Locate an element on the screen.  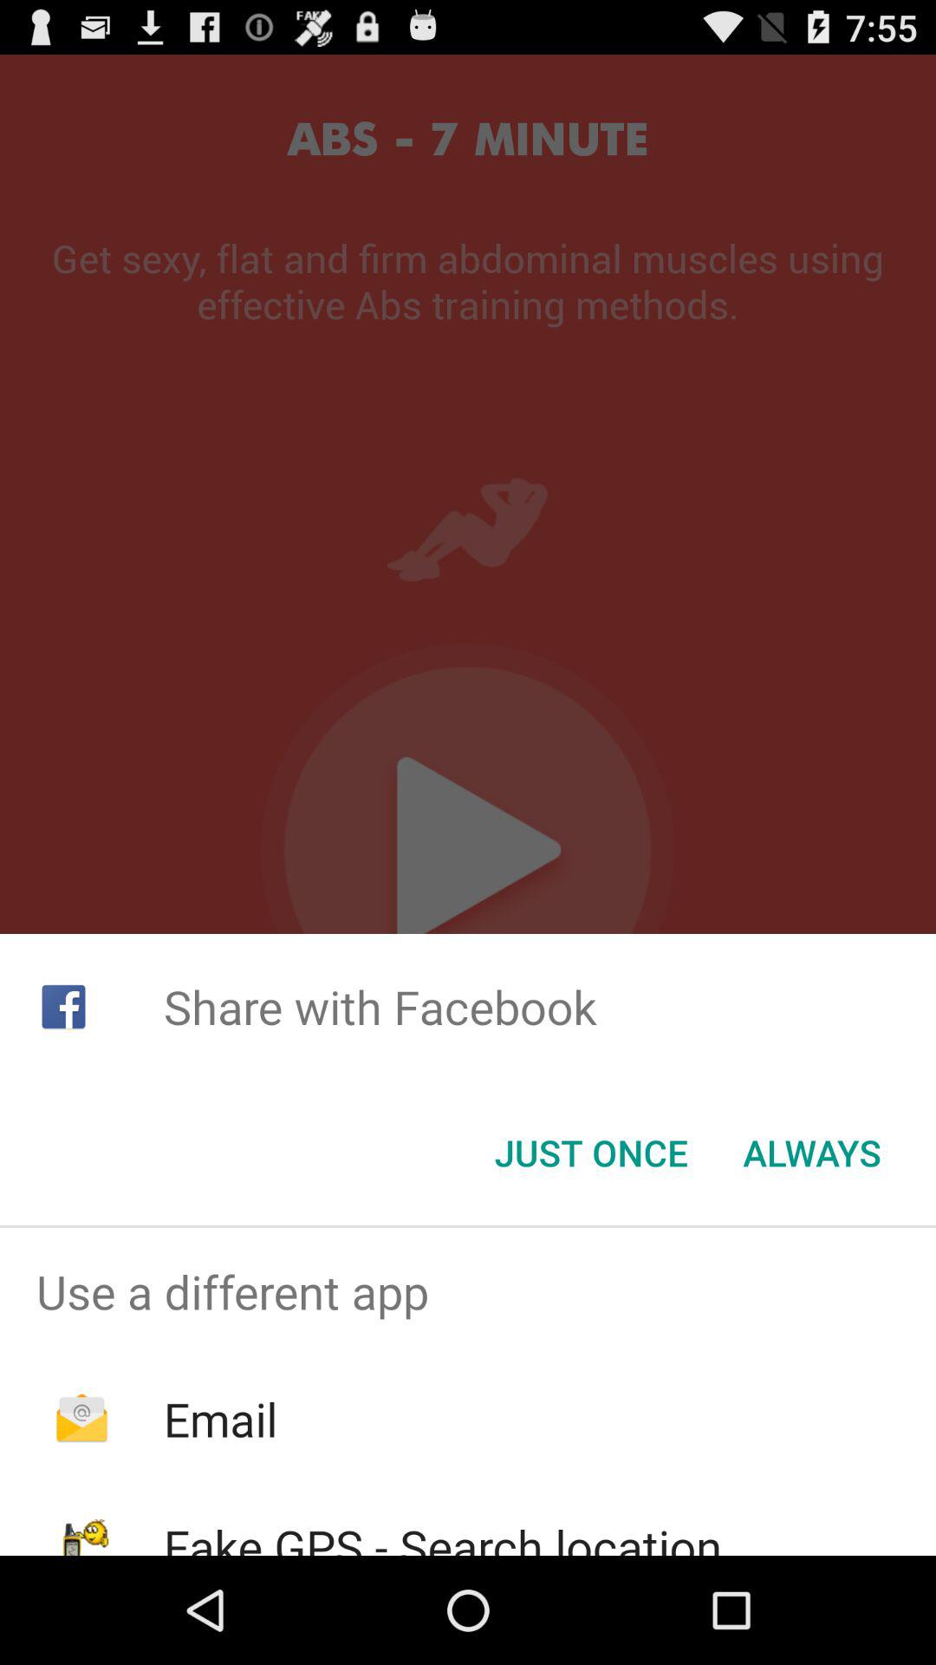
turn on the app below use a different icon is located at coordinates (220, 1419).